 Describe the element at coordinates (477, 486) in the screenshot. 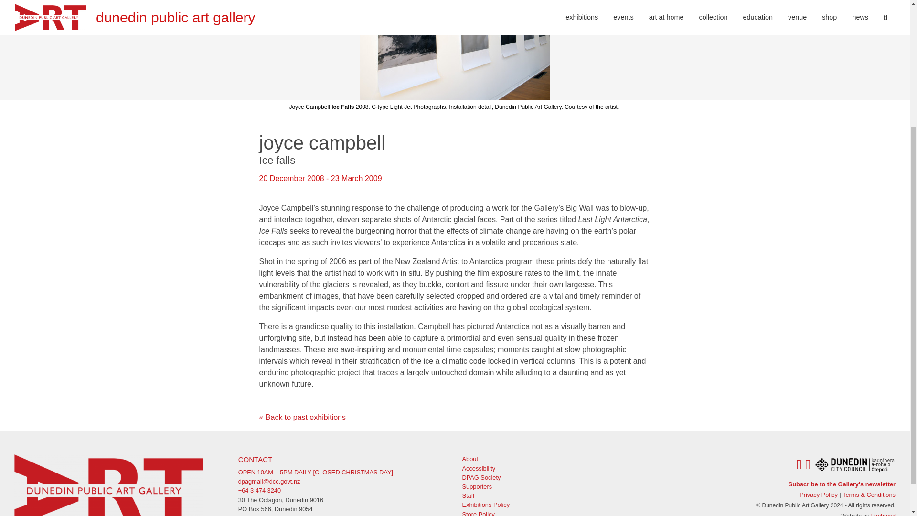

I see `Supporters` at that location.